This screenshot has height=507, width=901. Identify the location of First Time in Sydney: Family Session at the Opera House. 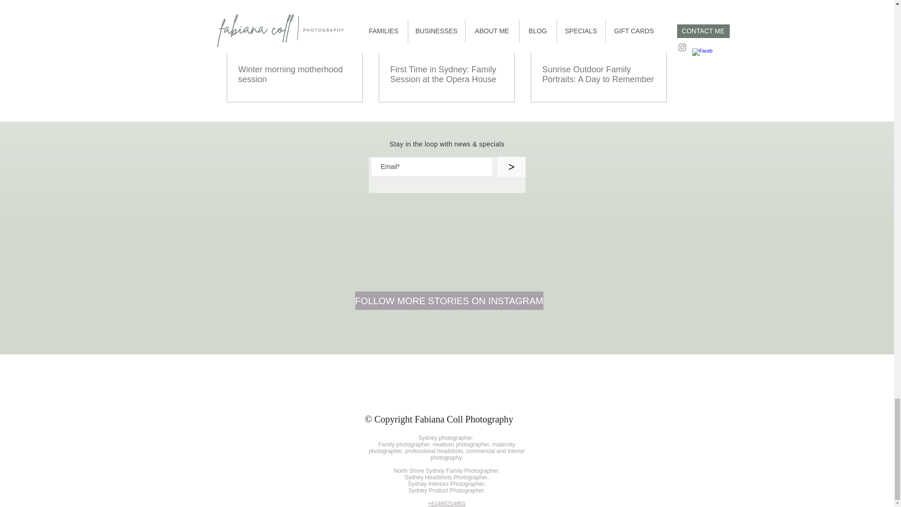
(446, 75).